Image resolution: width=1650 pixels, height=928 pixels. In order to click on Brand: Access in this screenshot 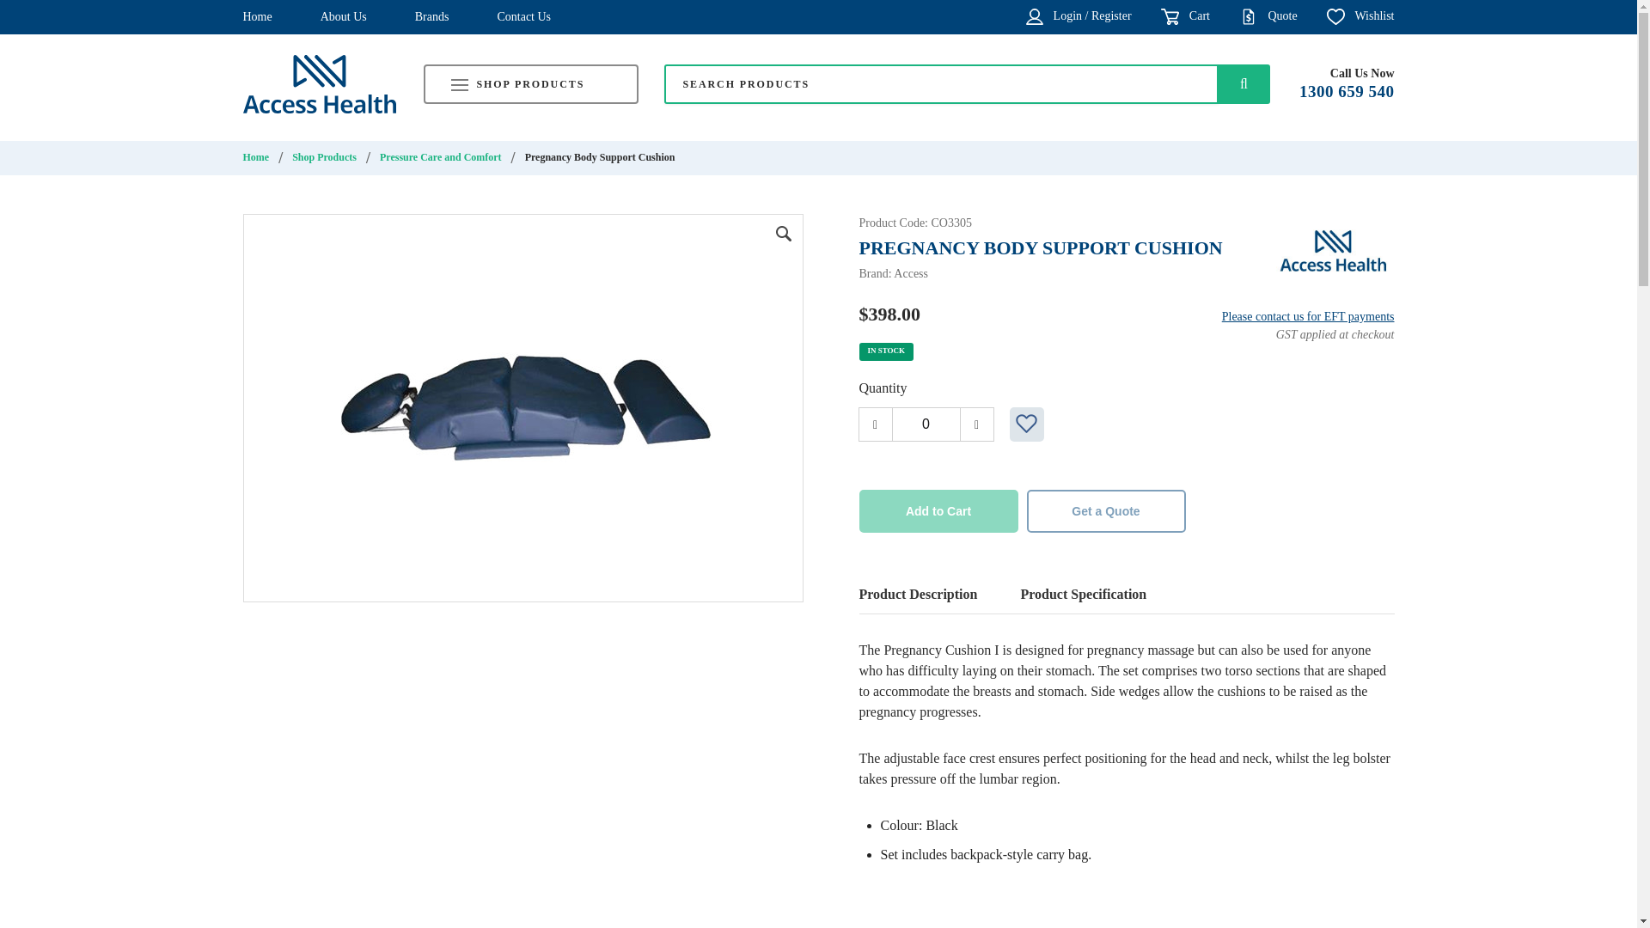, I will do `click(1332, 248)`.